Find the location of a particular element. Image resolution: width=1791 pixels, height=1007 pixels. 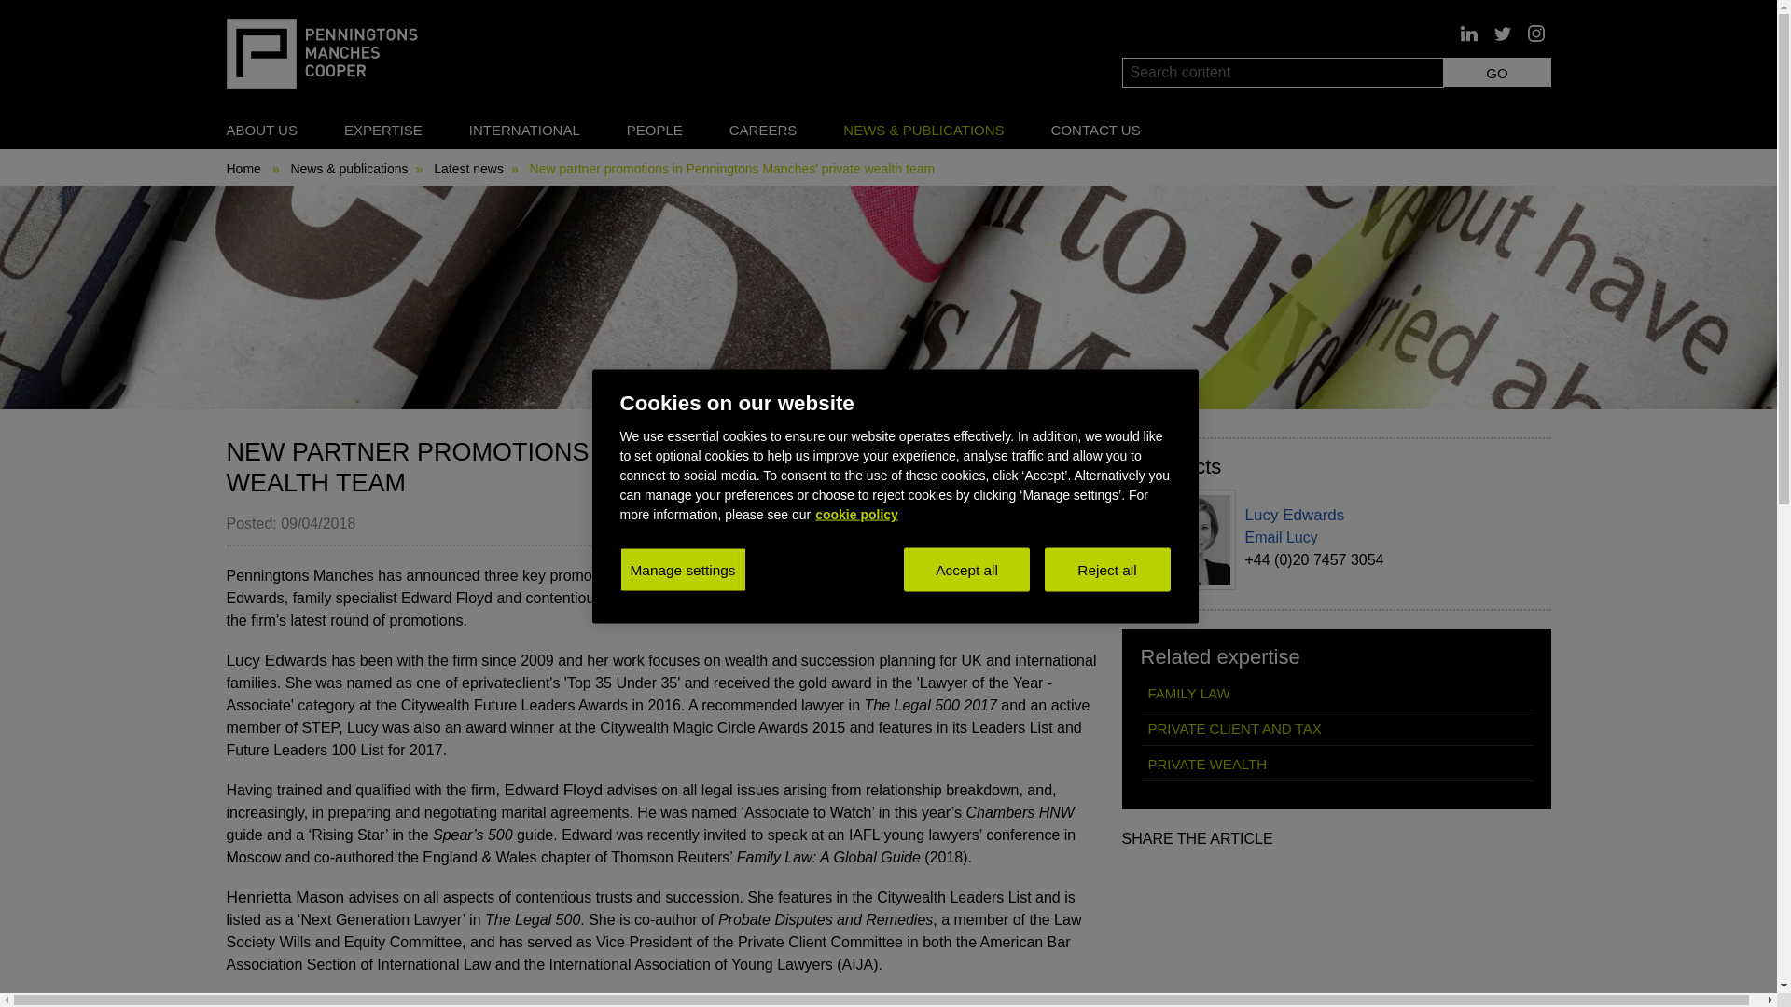

Home is located at coordinates (243, 168).